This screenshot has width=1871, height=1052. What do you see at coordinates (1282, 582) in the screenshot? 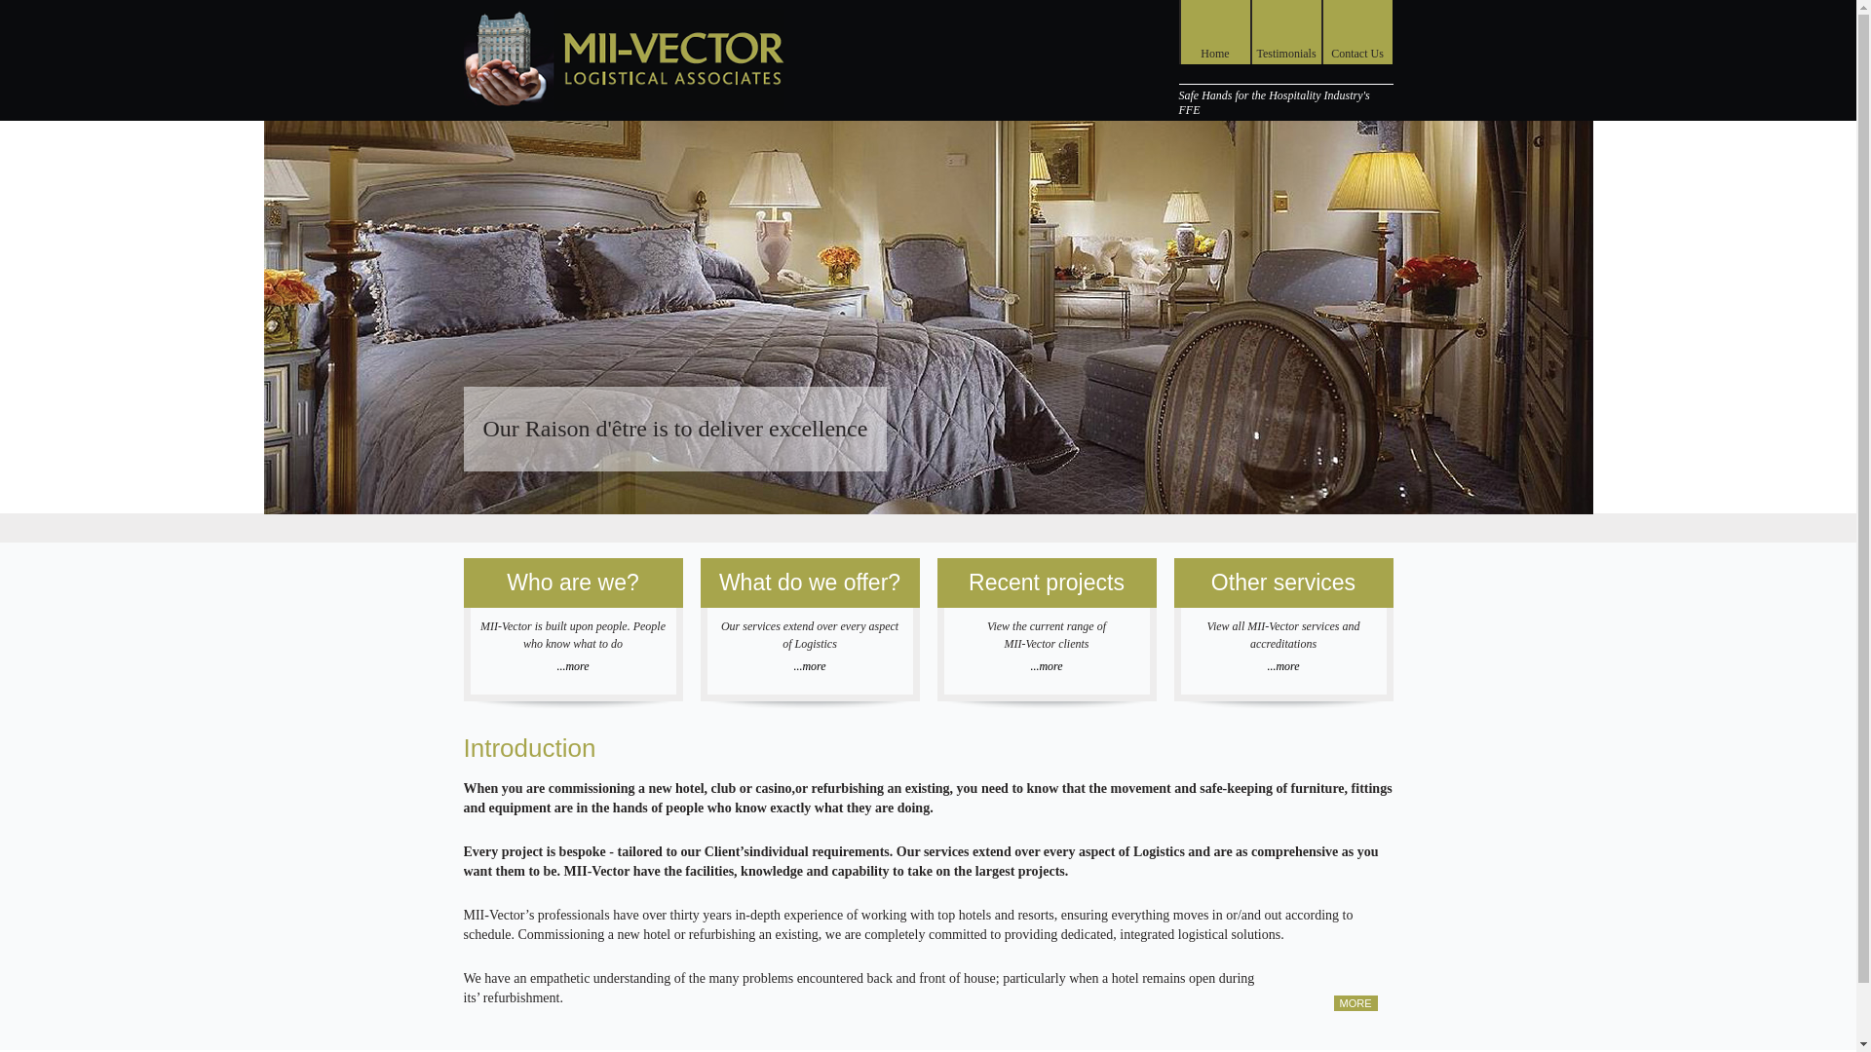
I see `Other services` at bounding box center [1282, 582].